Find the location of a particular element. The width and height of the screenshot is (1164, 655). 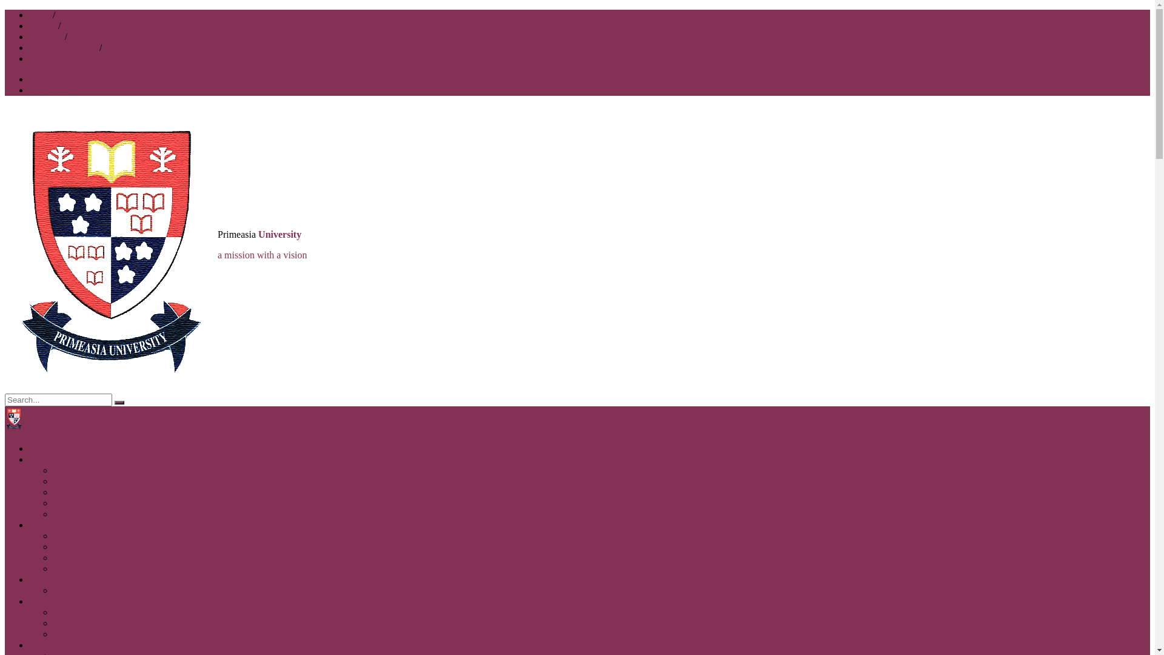

WebMail is located at coordinates (47, 79).